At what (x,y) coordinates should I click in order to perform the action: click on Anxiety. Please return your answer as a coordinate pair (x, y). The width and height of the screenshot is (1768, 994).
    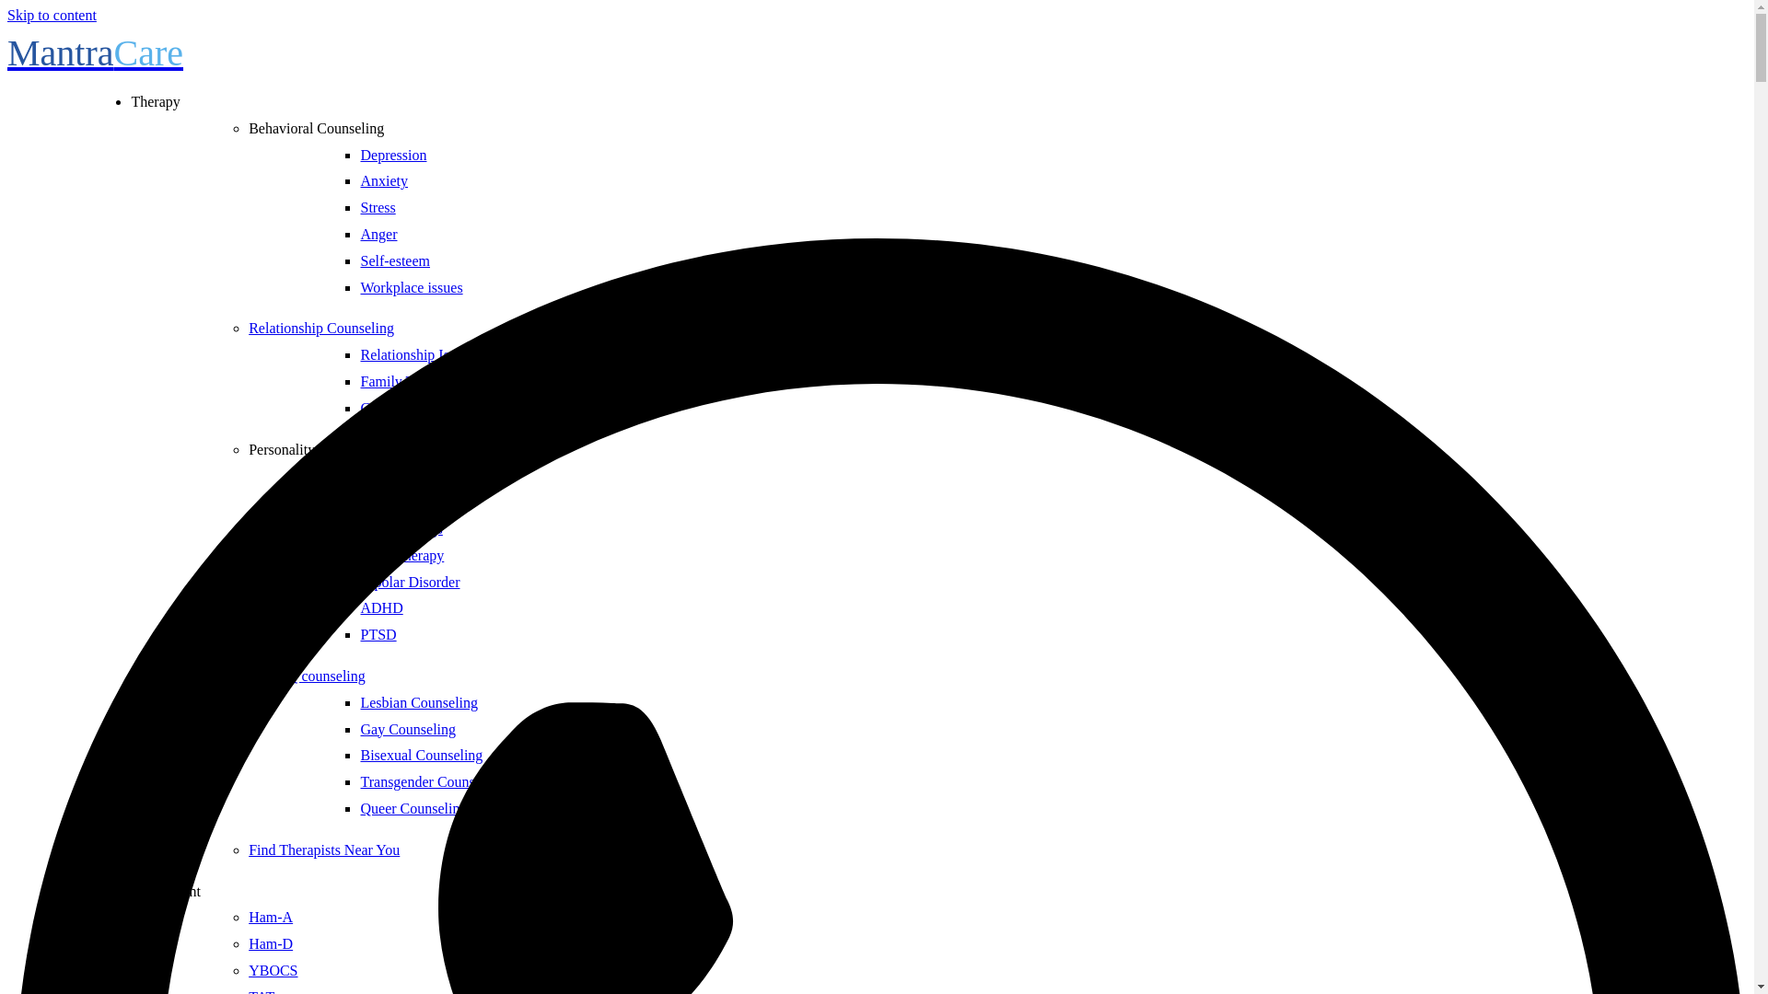
    Looking at the image, I should click on (384, 180).